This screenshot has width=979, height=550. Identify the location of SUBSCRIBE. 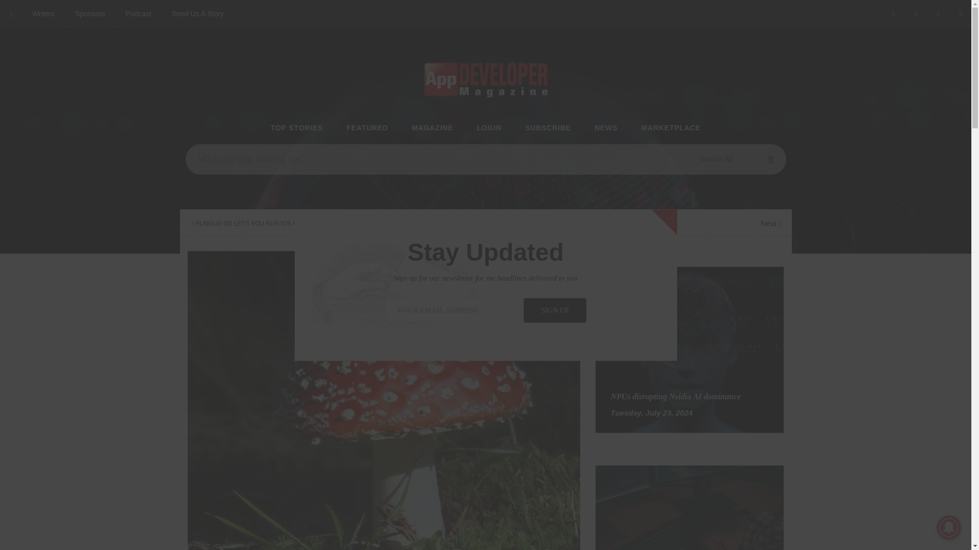
(548, 128).